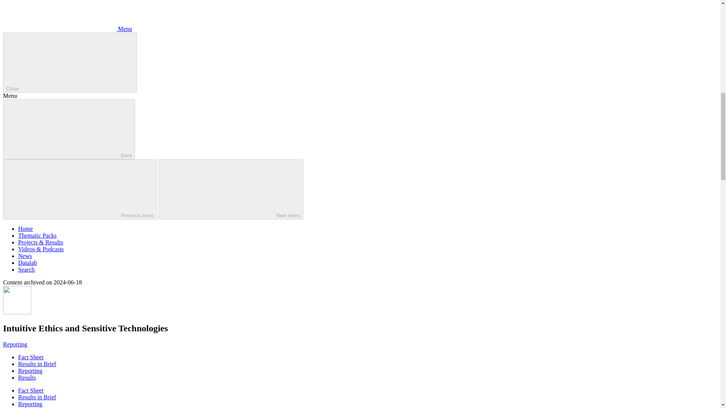 Image resolution: width=726 pixels, height=408 pixels. What do you see at coordinates (25, 255) in the screenshot?
I see `News` at bounding box center [25, 255].